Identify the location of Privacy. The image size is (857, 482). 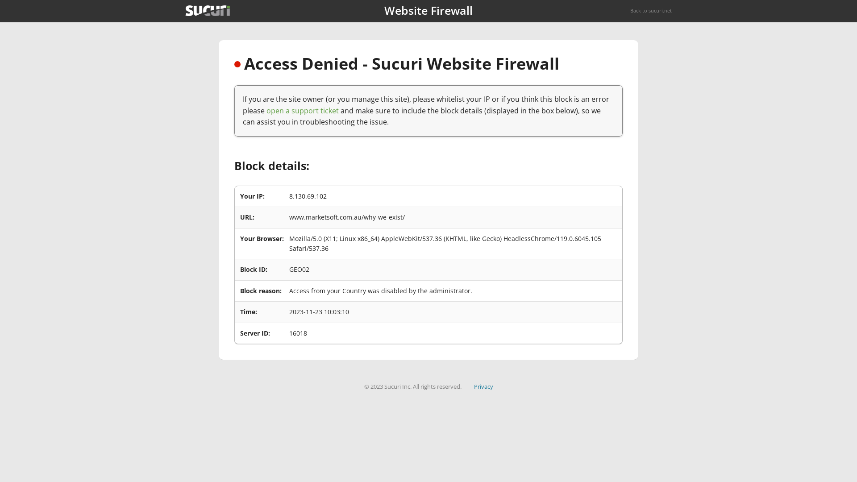
(484, 386).